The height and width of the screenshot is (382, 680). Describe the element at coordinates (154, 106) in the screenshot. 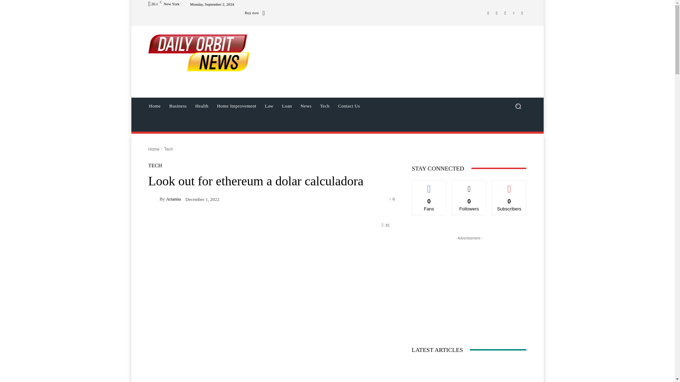

I see `Home` at that location.